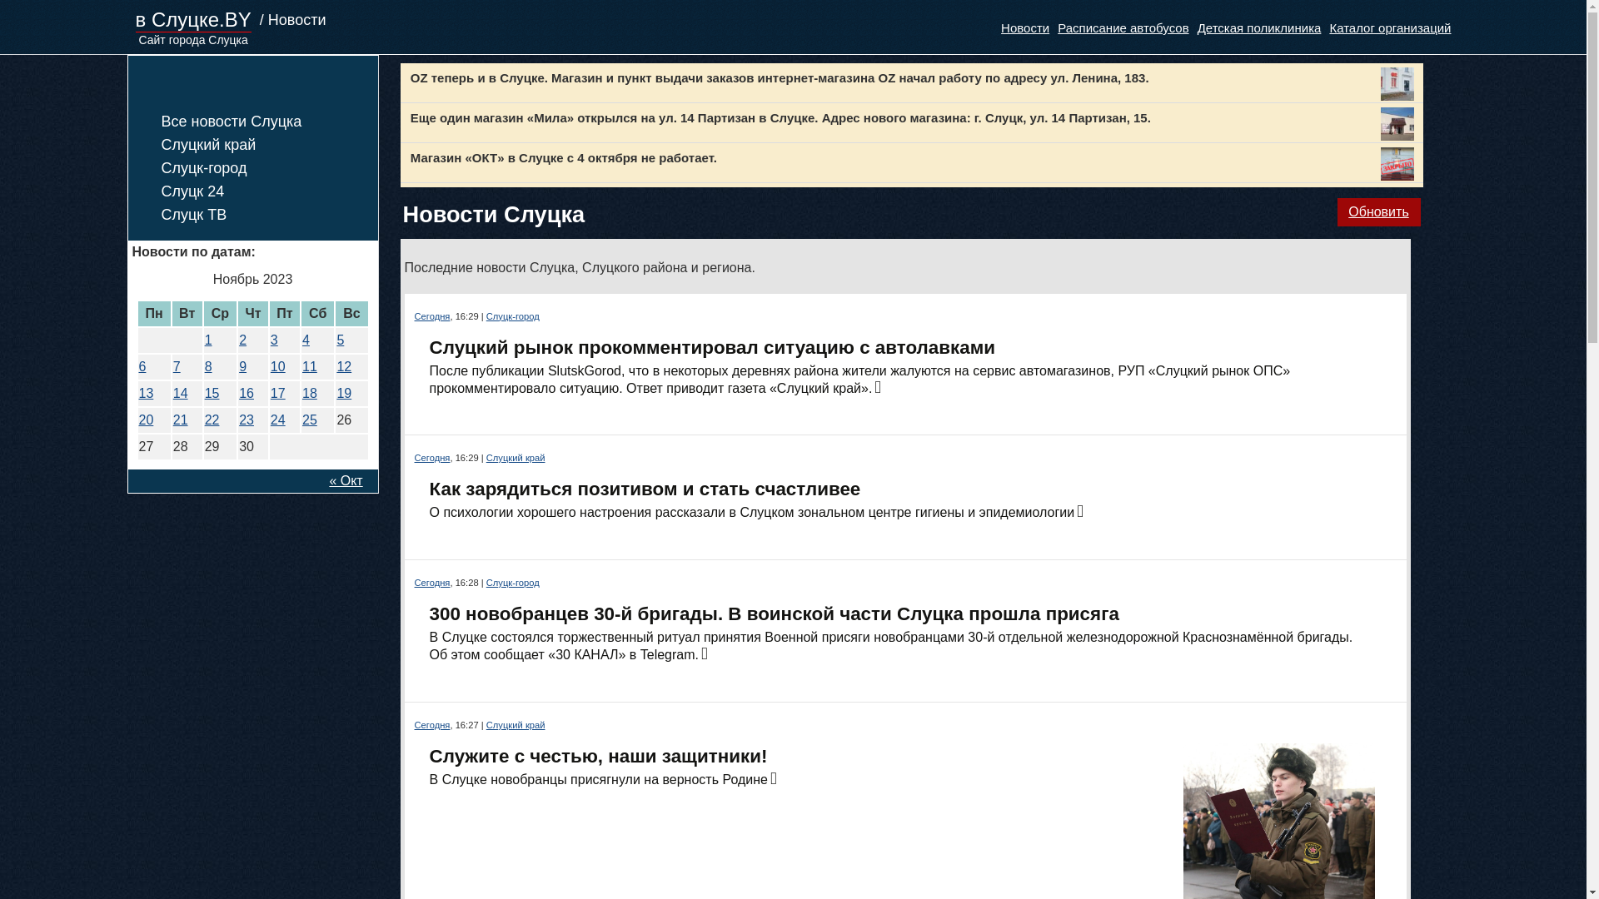 The height and width of the screenshot is (899, 1599). I want to click on 22, so click(212, 420).